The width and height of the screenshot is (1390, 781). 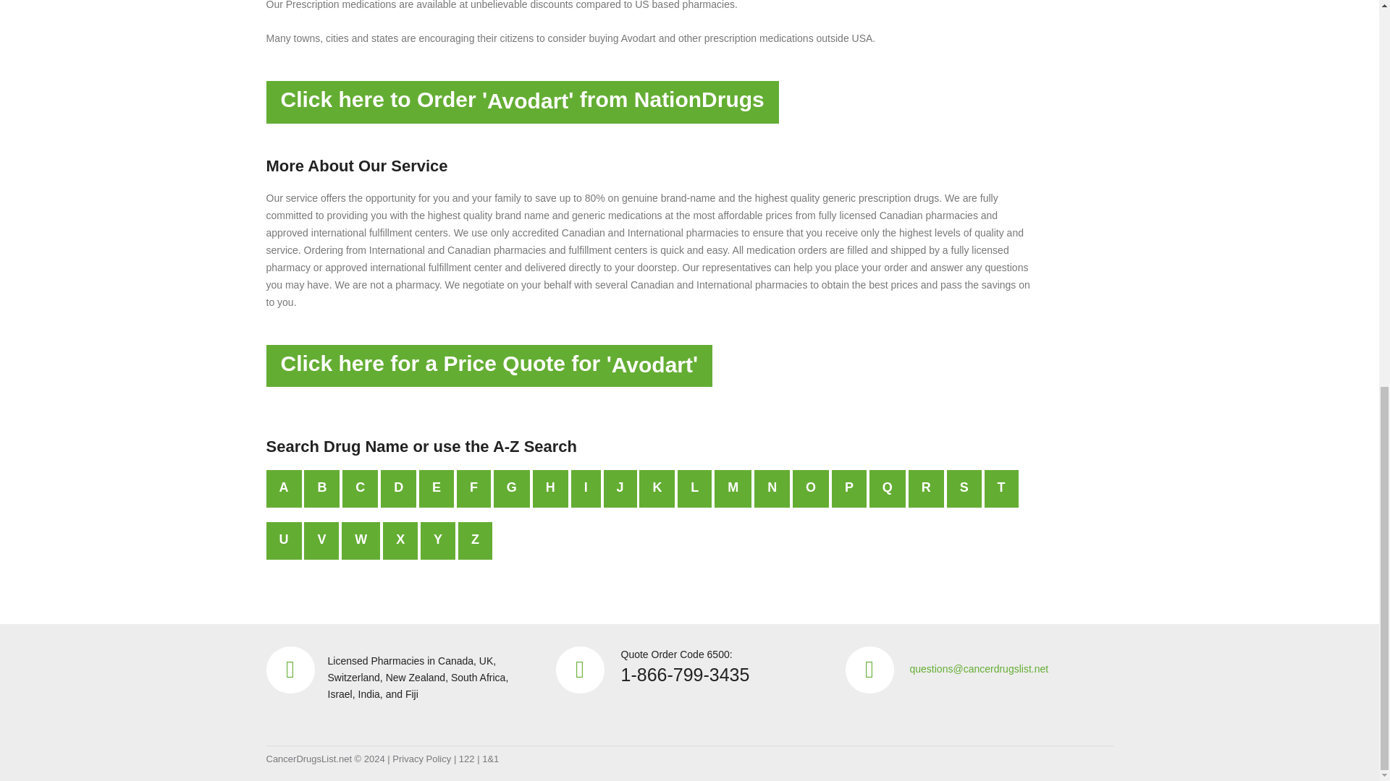 I want to click on L, so click(x=695, y=489).